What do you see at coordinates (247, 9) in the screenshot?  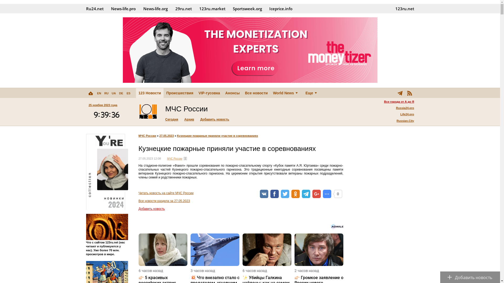 I see `Sportsweek.org` at bounding box center [247, 9].